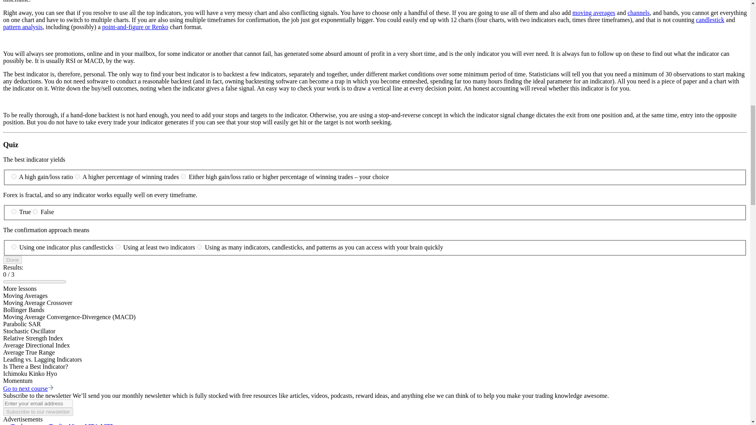 The image size is (756, 425). Describe the element at coordinates (77, 176) in the screenshot. I see `357` at that location.